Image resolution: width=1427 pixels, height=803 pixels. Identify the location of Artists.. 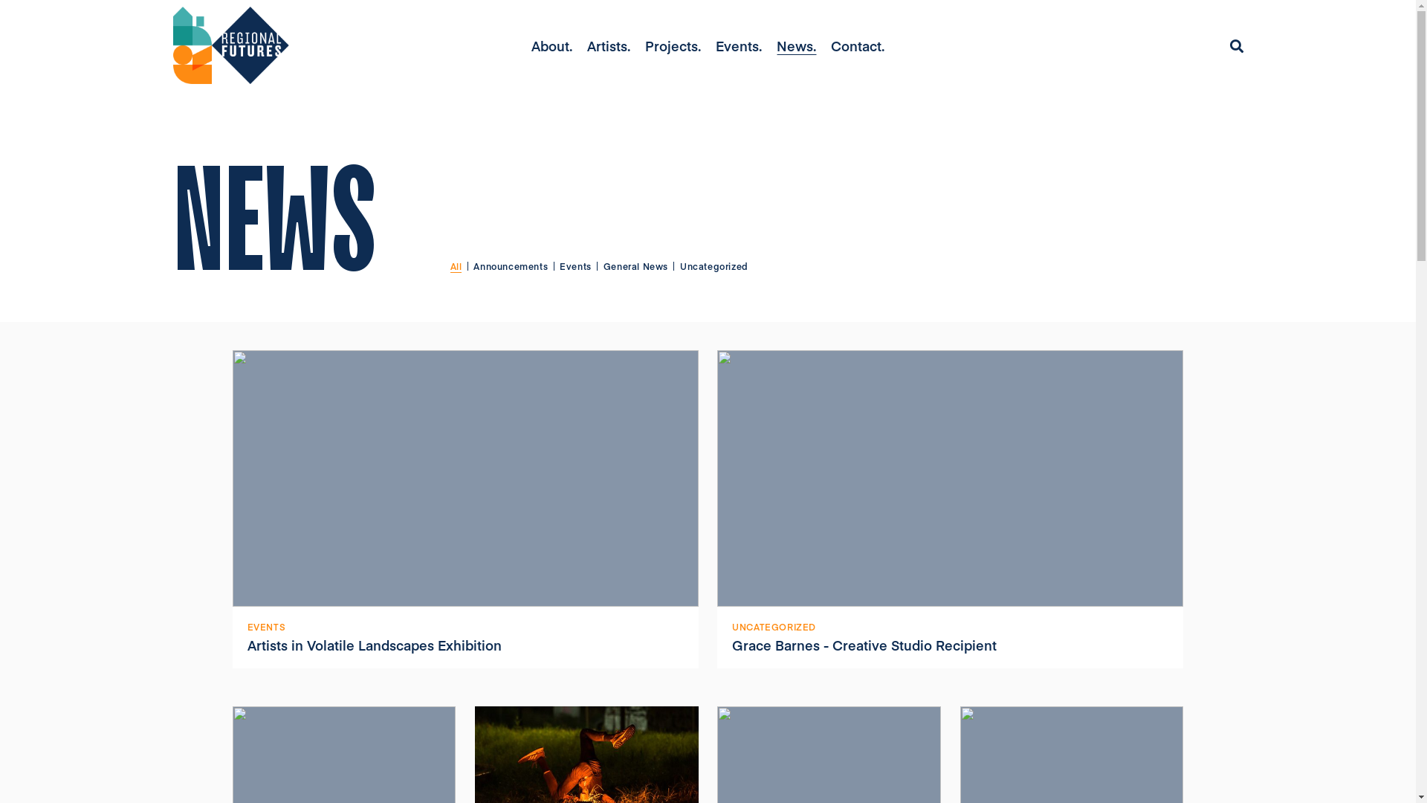
(609, 46).